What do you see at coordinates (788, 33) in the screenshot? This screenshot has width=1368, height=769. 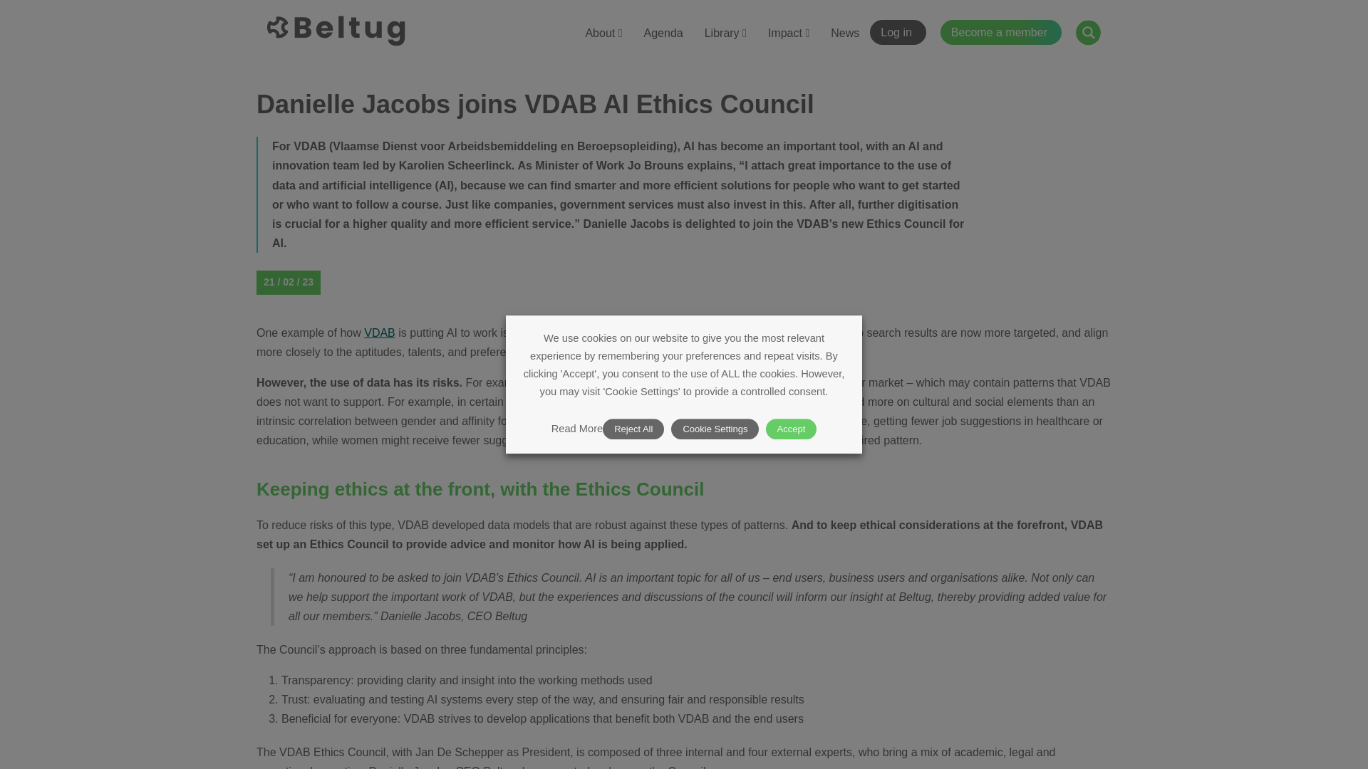 I see `Impact` at bounding box center [788, 33].